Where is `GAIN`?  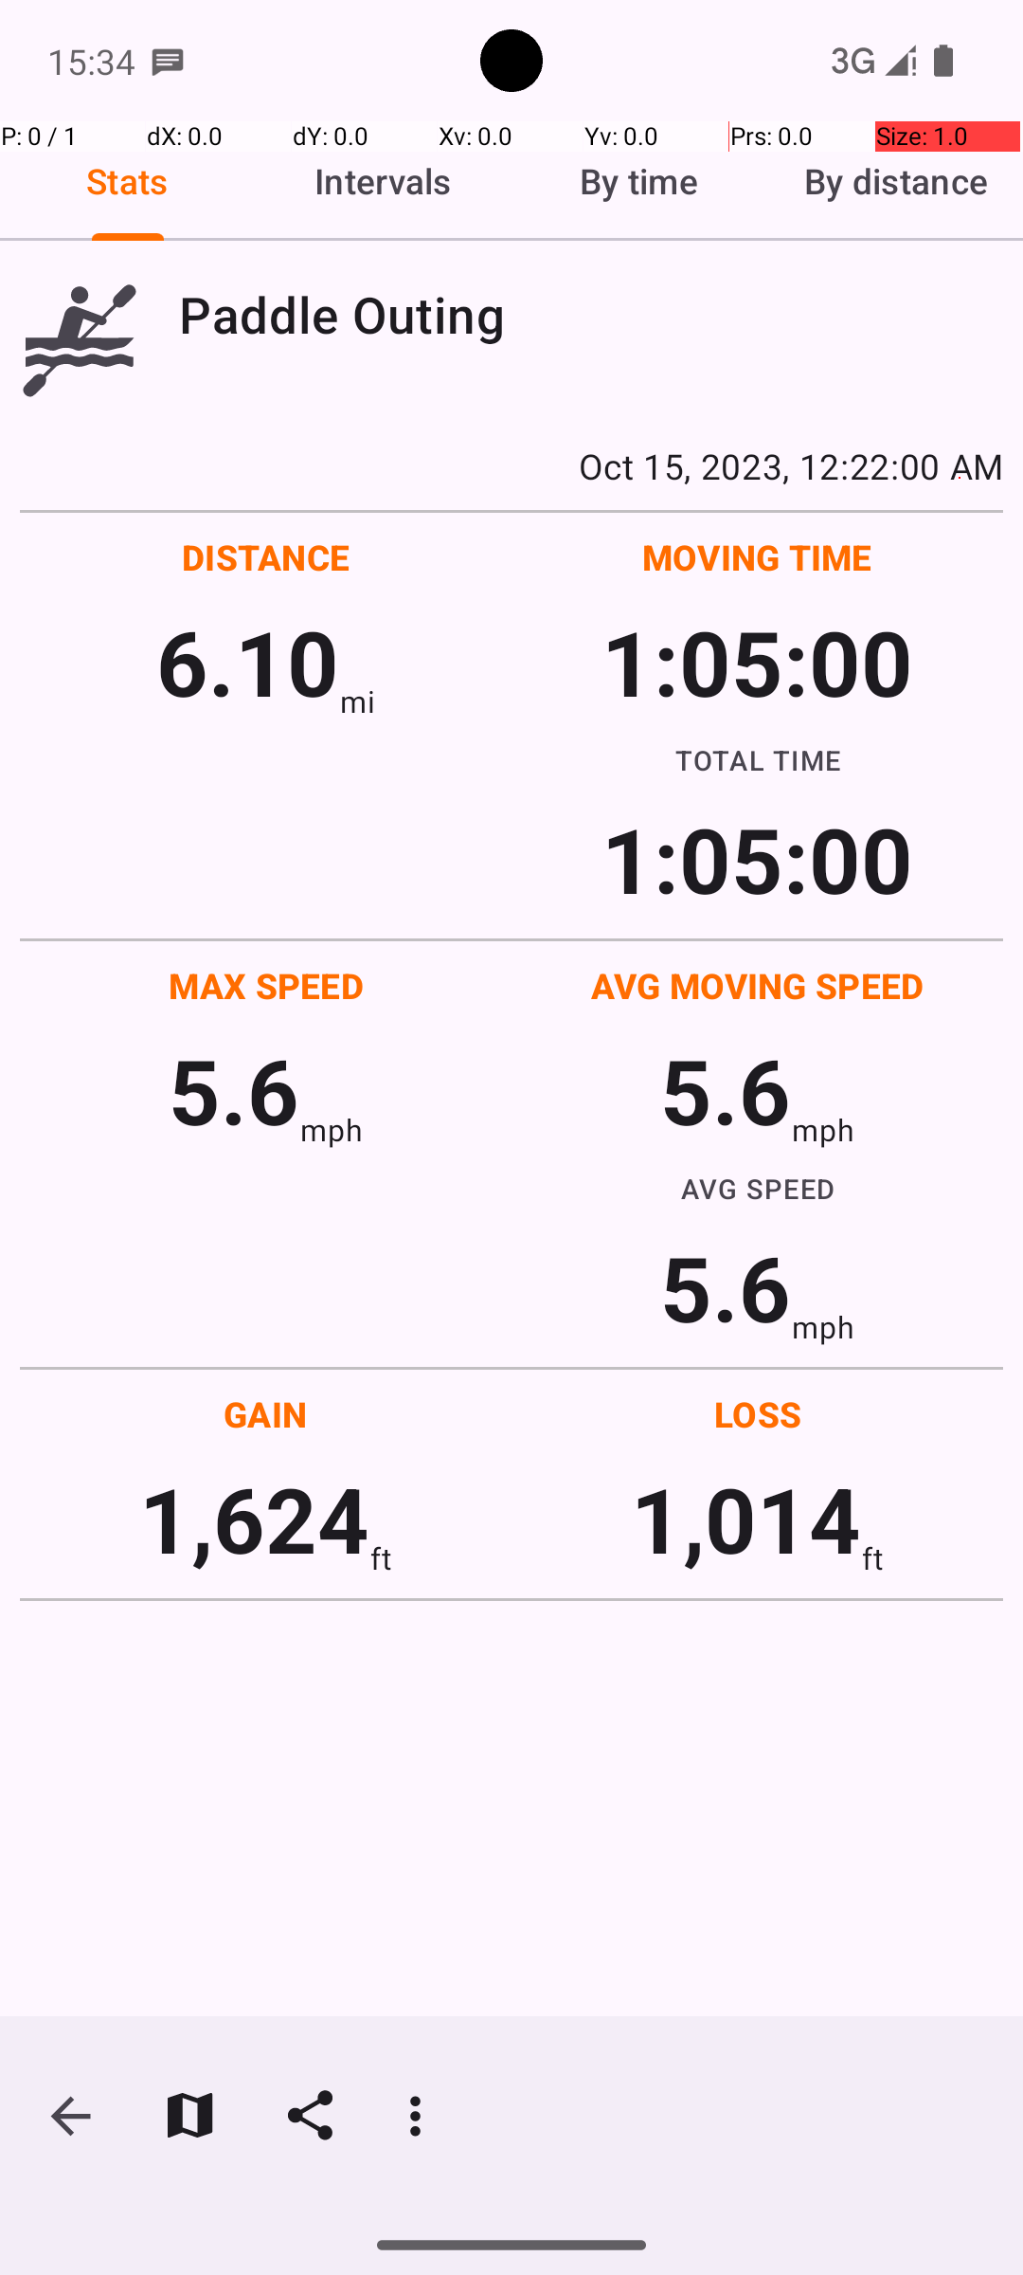 GAIN is located at coordinates (265, 1414).